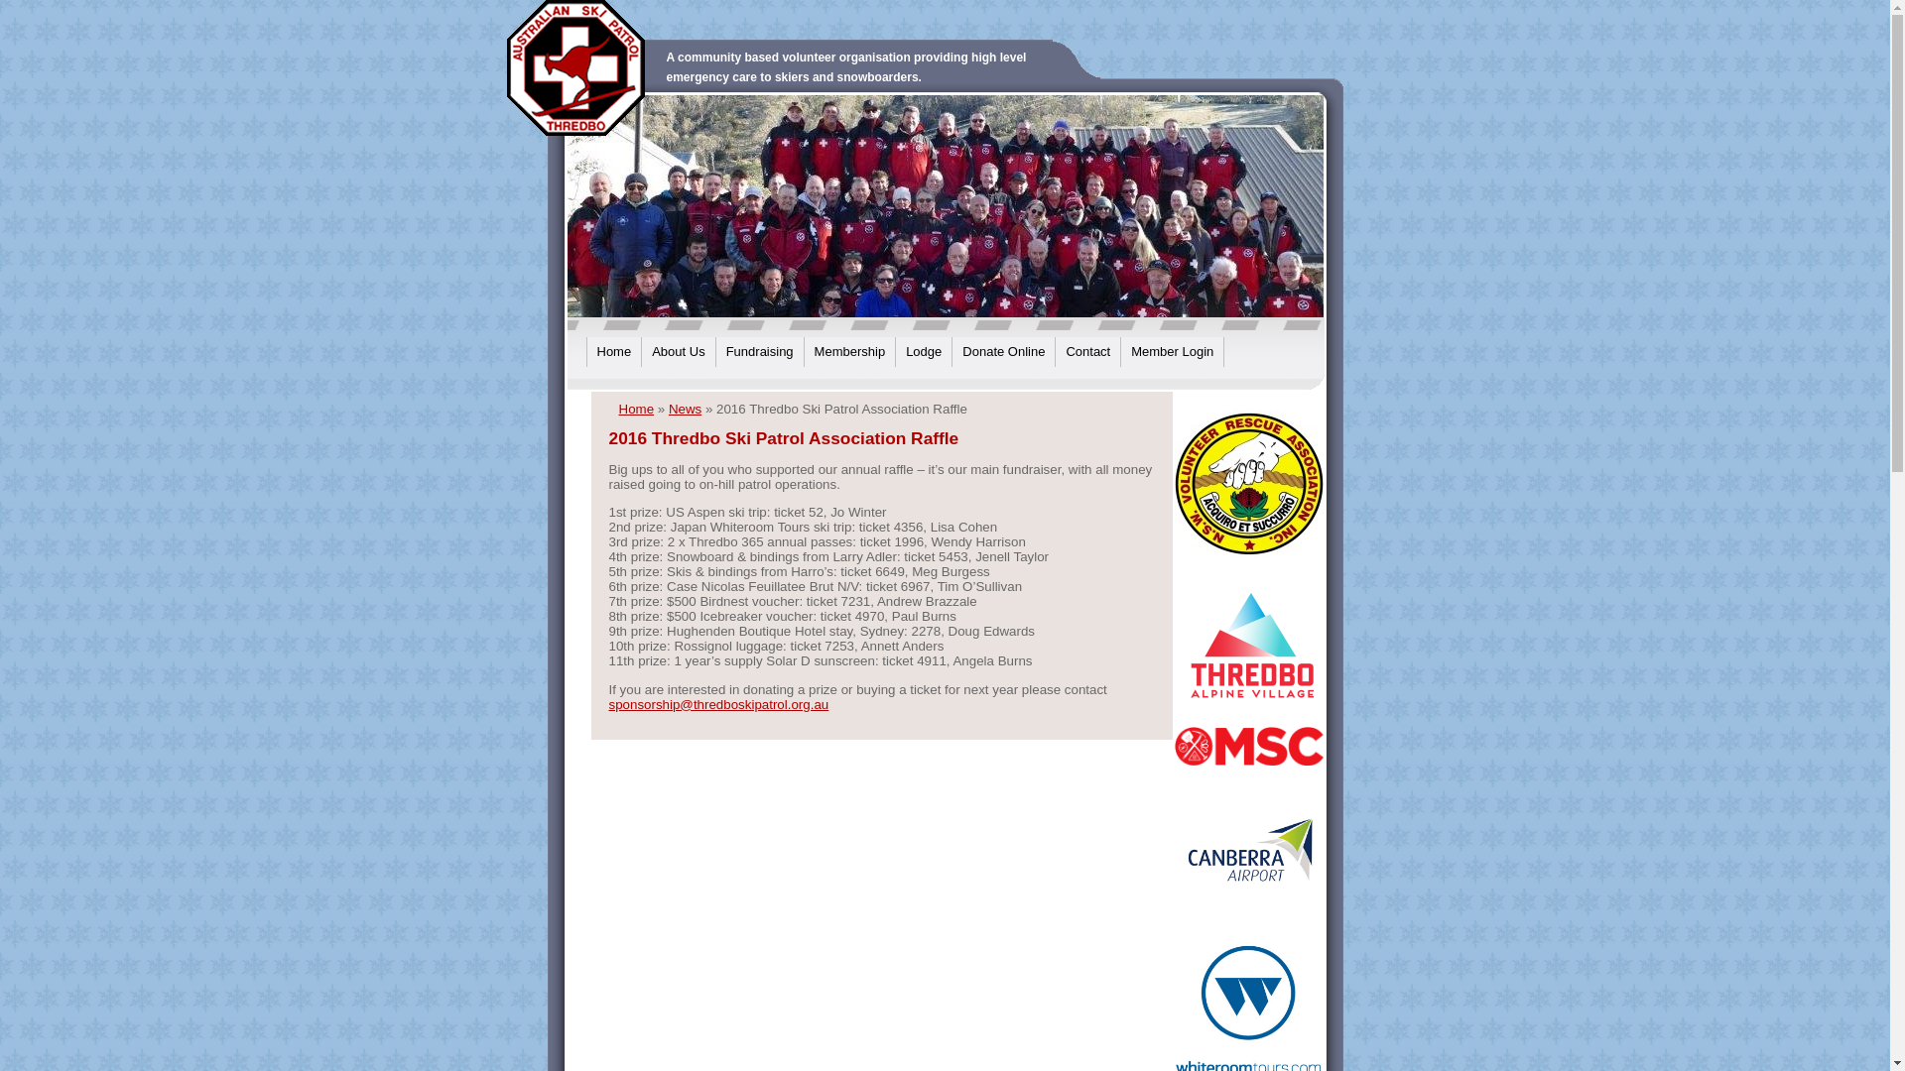 The image size is (1905, 1071). I want to click on Home, so click(637, 409).